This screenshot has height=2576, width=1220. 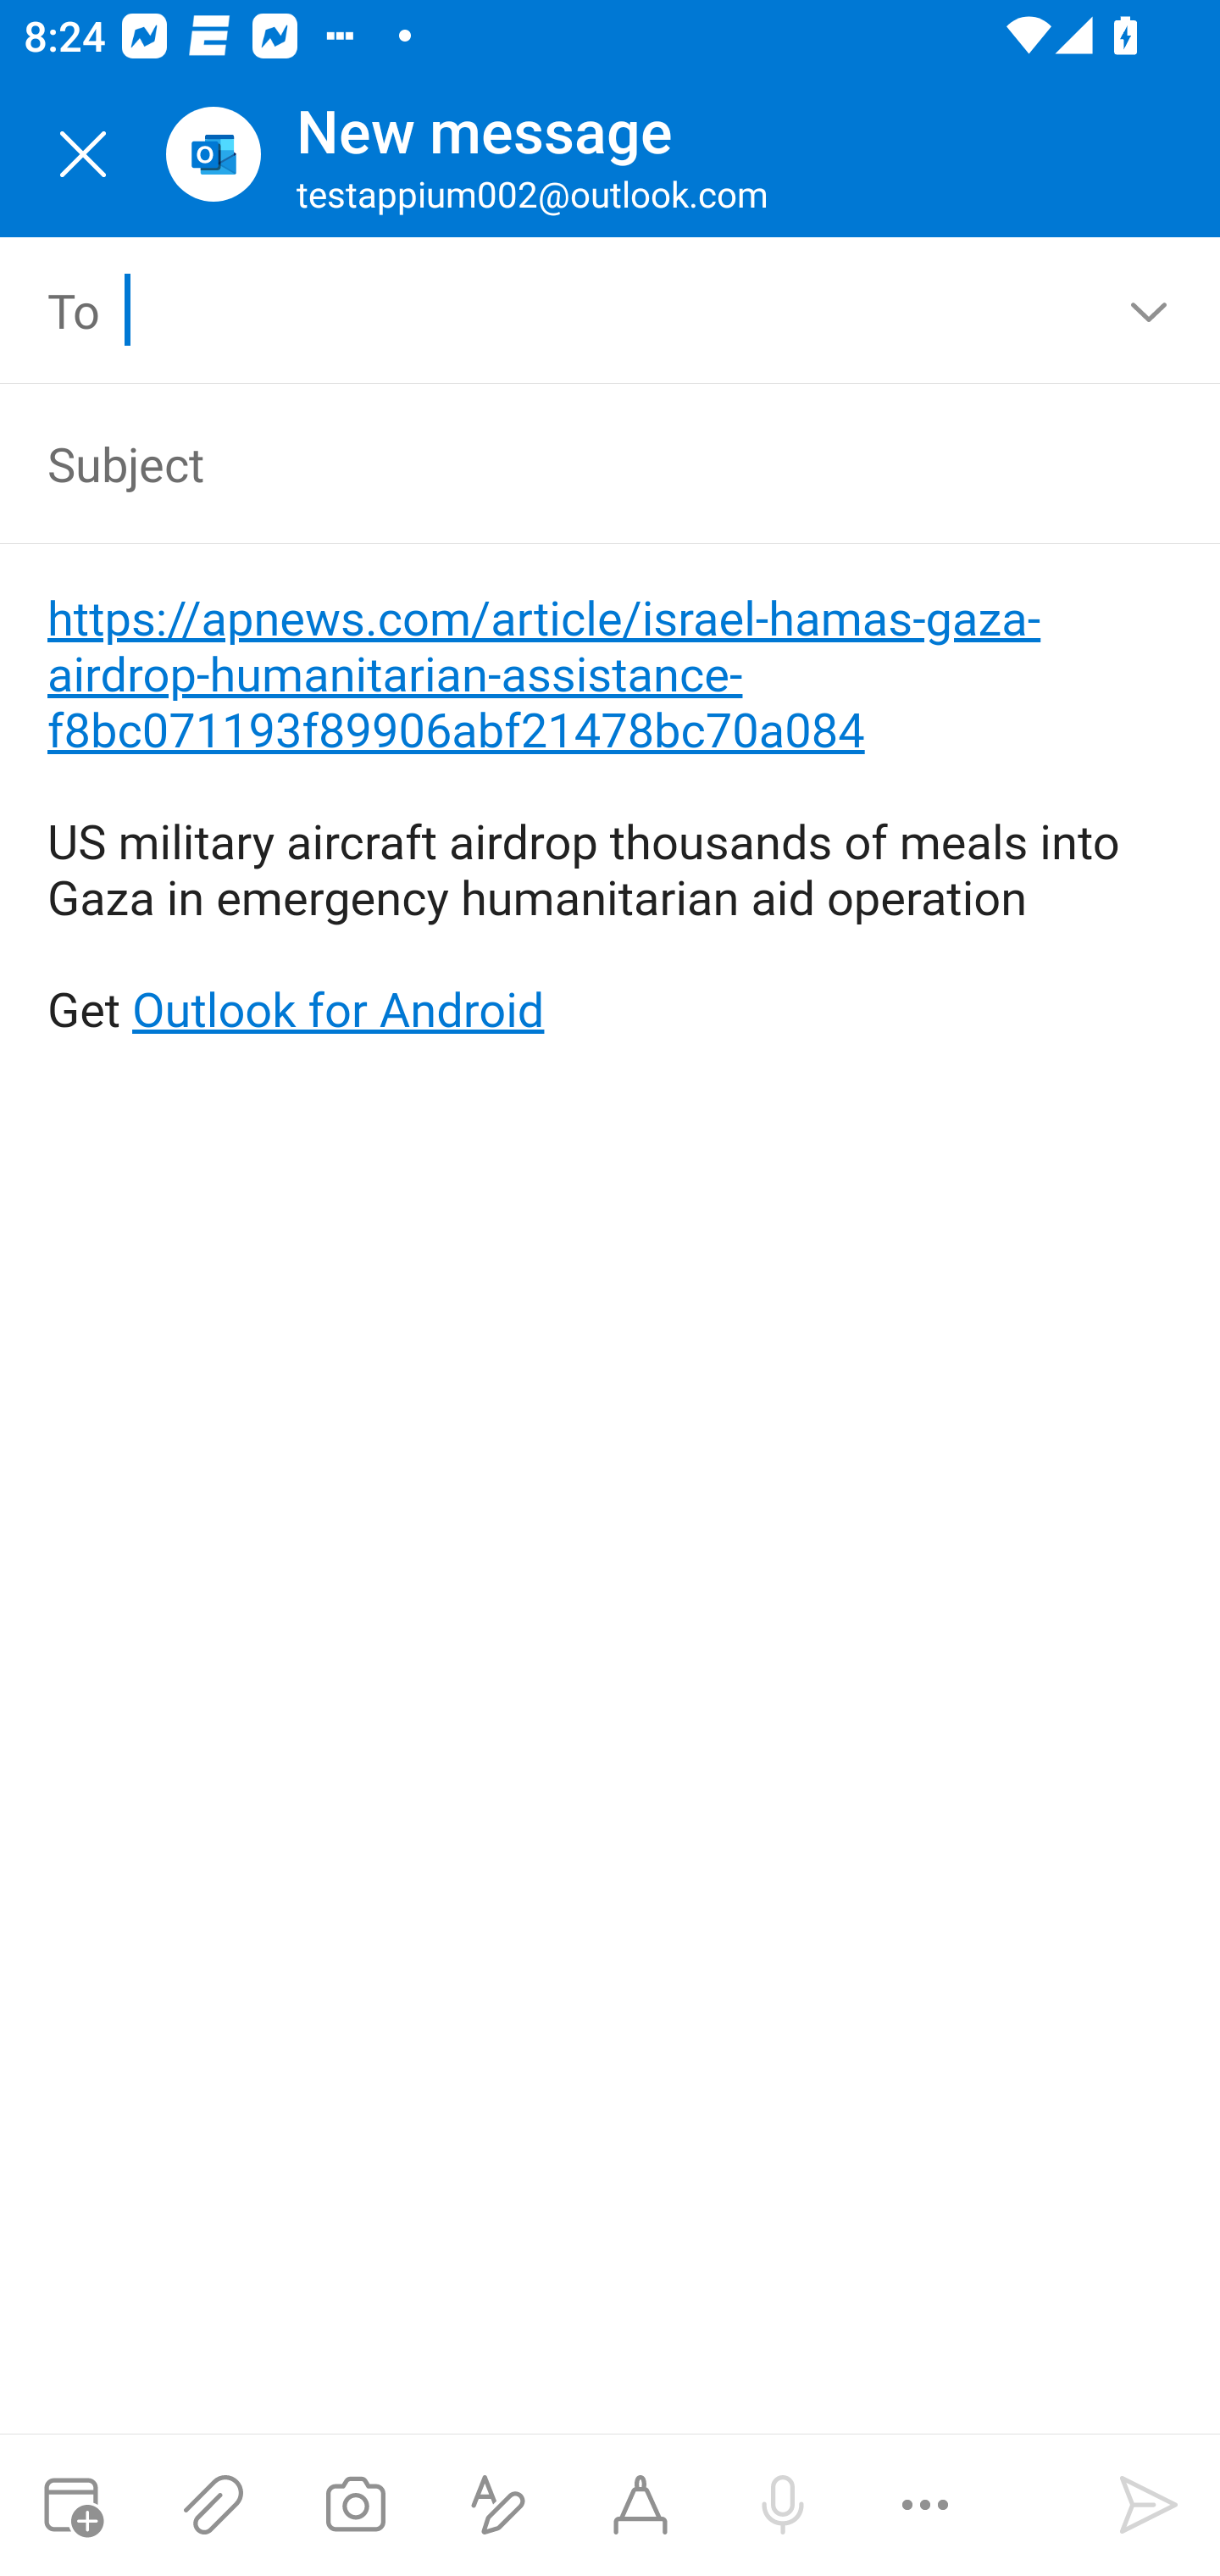 What do you see at coordinates (640, 2505) in the screenshot?
I see `Start Ink compose` at bounding box center [640, 2505].